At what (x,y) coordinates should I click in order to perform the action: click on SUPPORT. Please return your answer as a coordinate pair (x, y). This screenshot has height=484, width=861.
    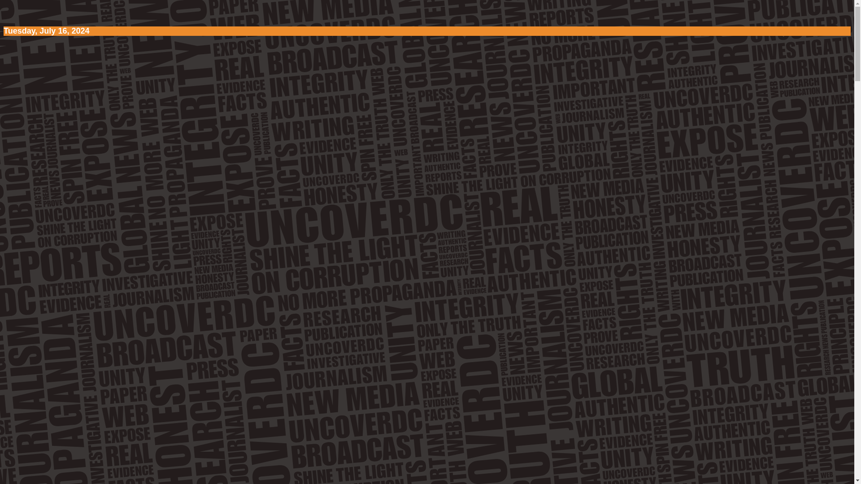
    Looking at the image, I should click on (41, 159).